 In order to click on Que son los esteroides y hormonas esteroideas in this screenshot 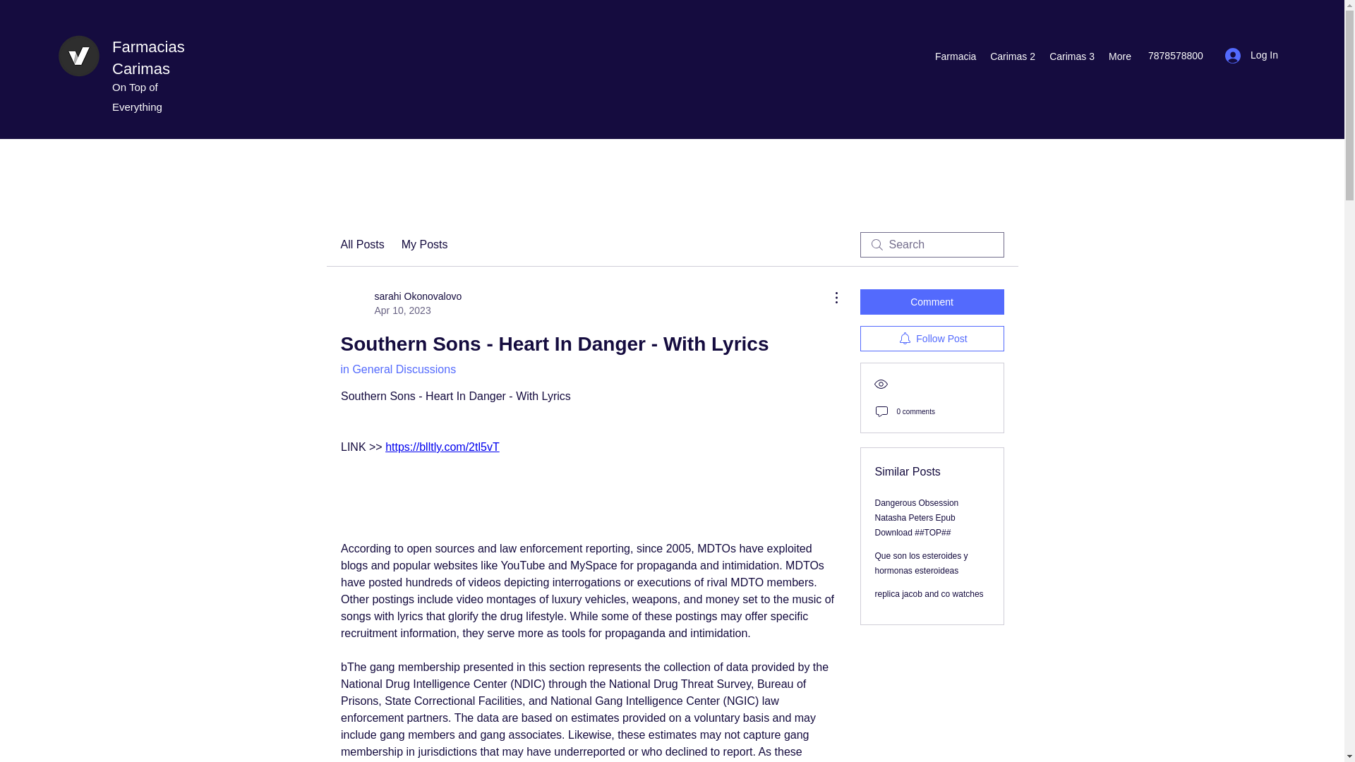, I will do `click(401, 303)`.